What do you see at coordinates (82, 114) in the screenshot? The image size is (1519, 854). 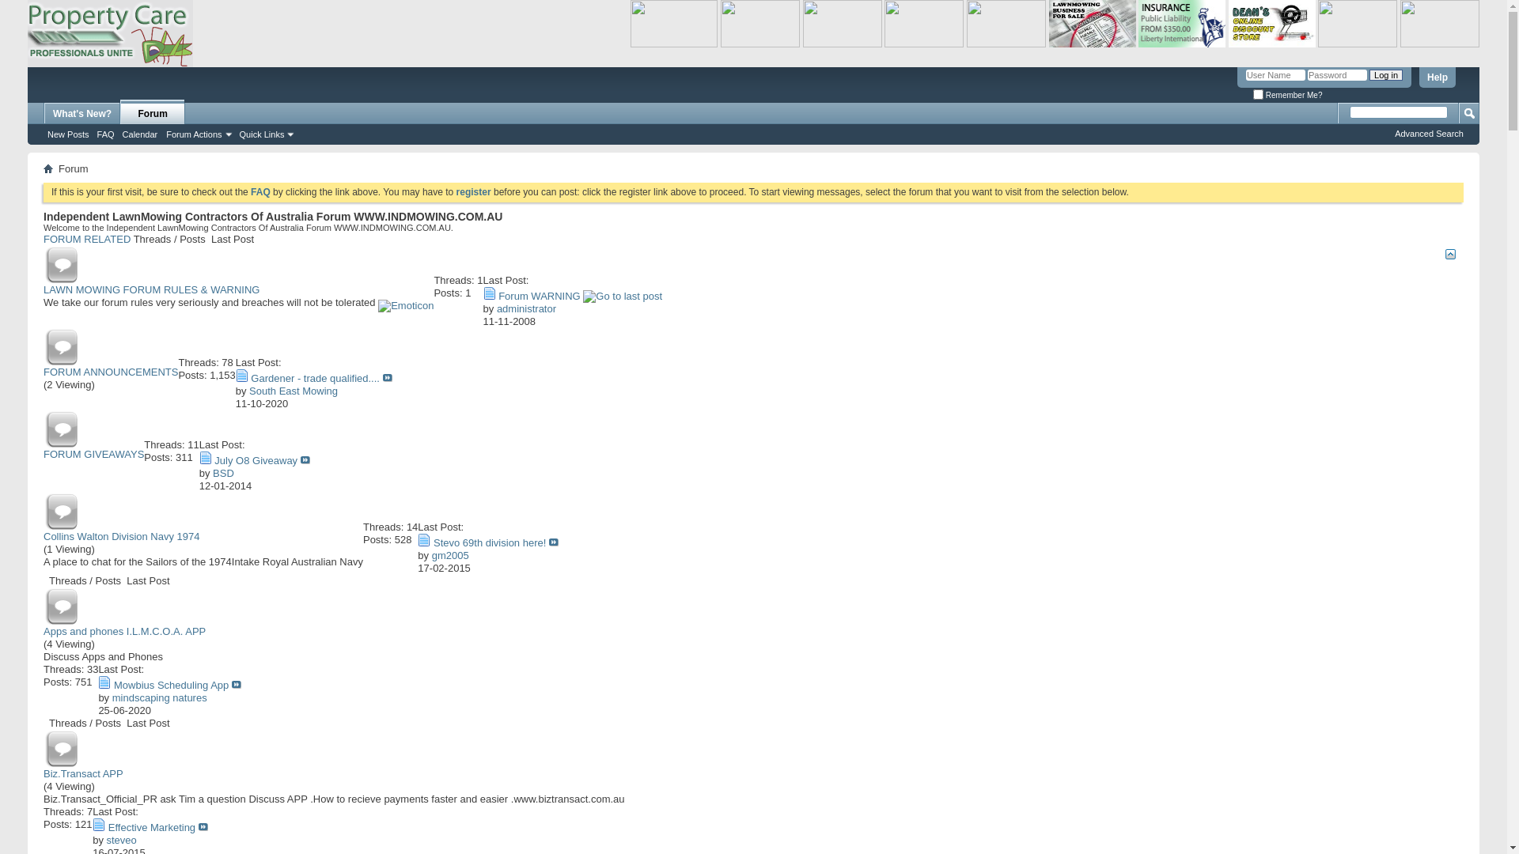 I see `What's New?` at bounding box center [82, 114].